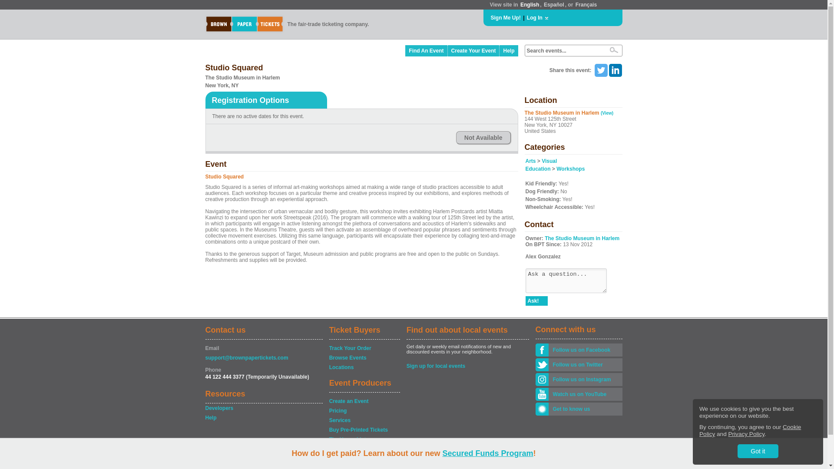 Image resolution: width=834 pixels, height=469 pixels. What do you see at coordinates (364, 367) in the screenshot?
I see `Locations` at bounding box center [364, 367].